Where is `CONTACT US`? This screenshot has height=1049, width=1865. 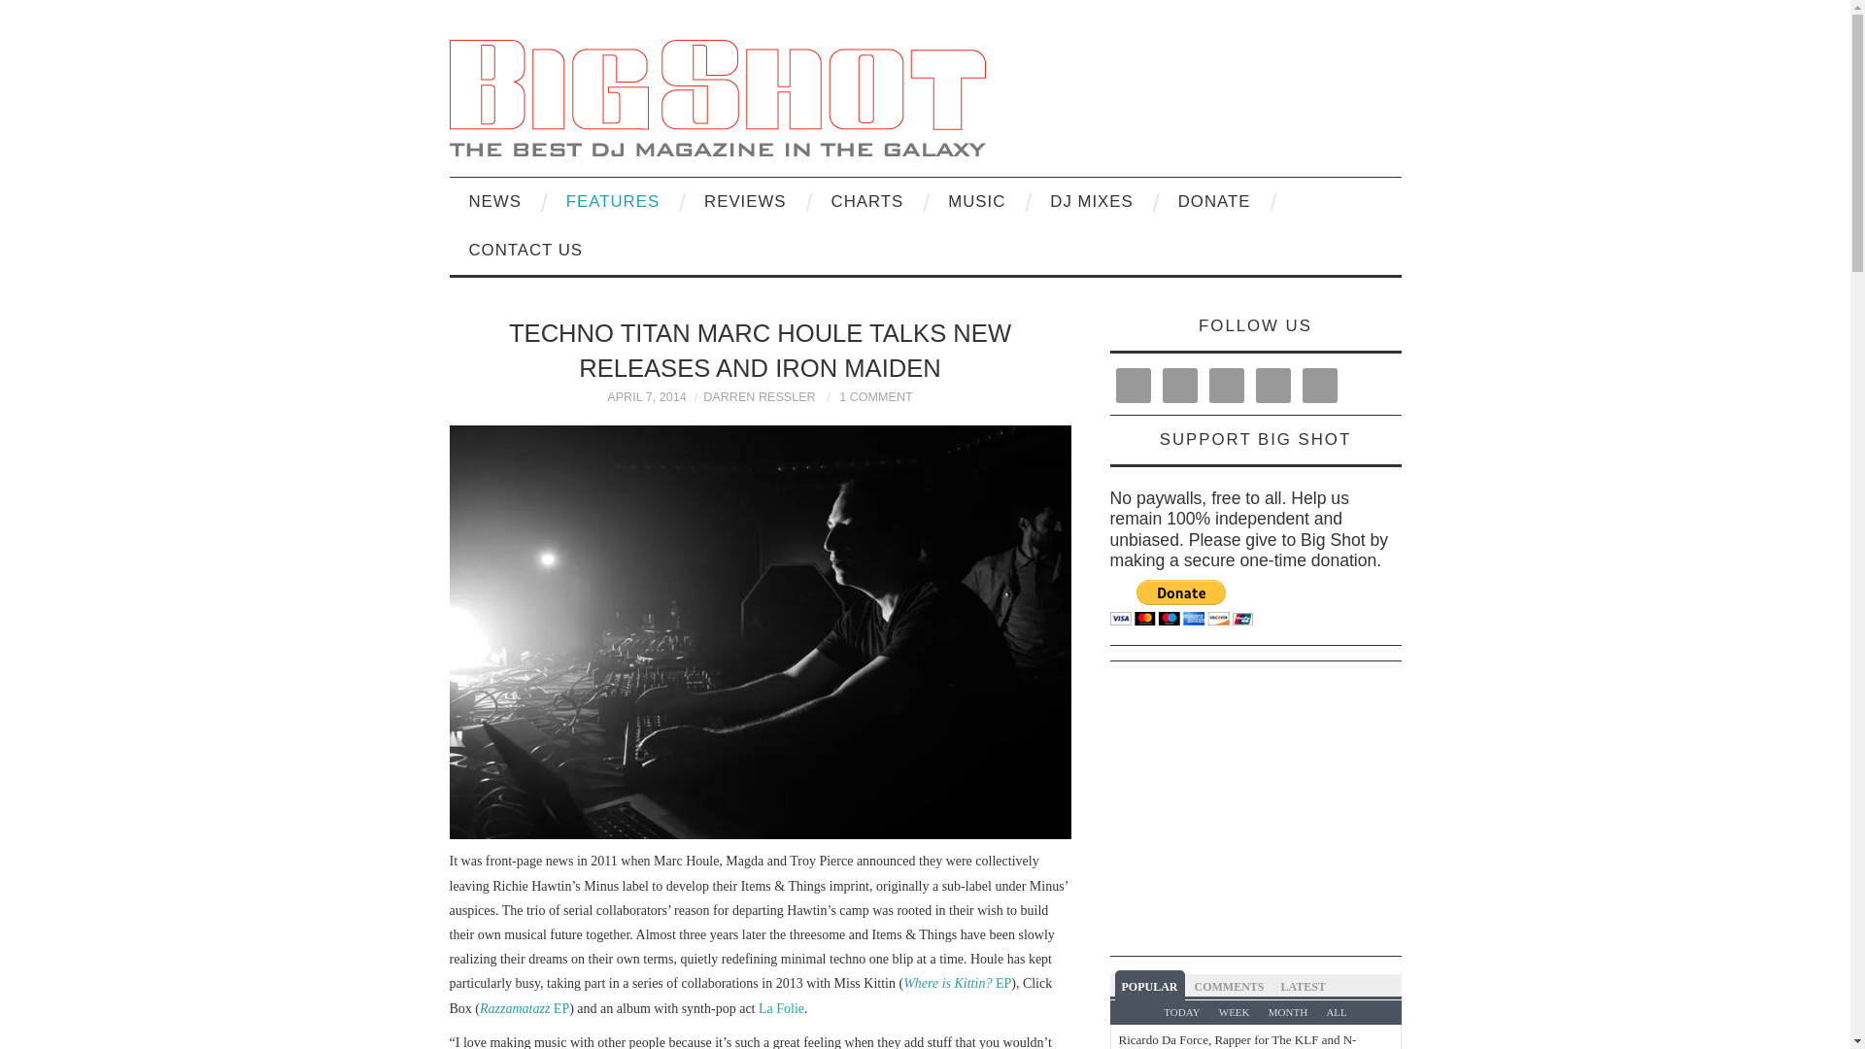 CONTACT US is located at coordinates (526, 251).